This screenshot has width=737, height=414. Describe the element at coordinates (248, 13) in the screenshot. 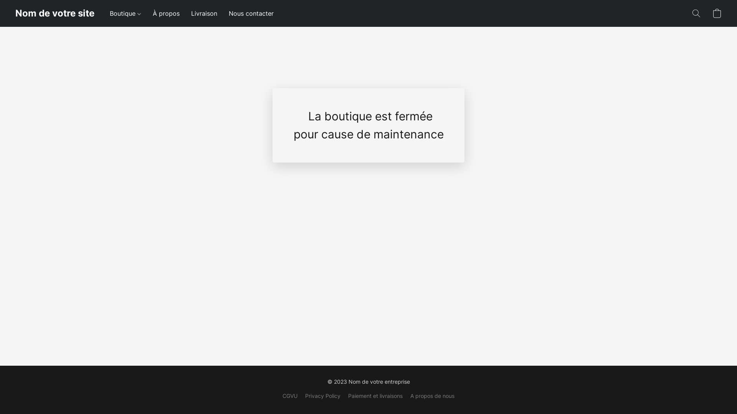

I see `Nous contacter` at that location.